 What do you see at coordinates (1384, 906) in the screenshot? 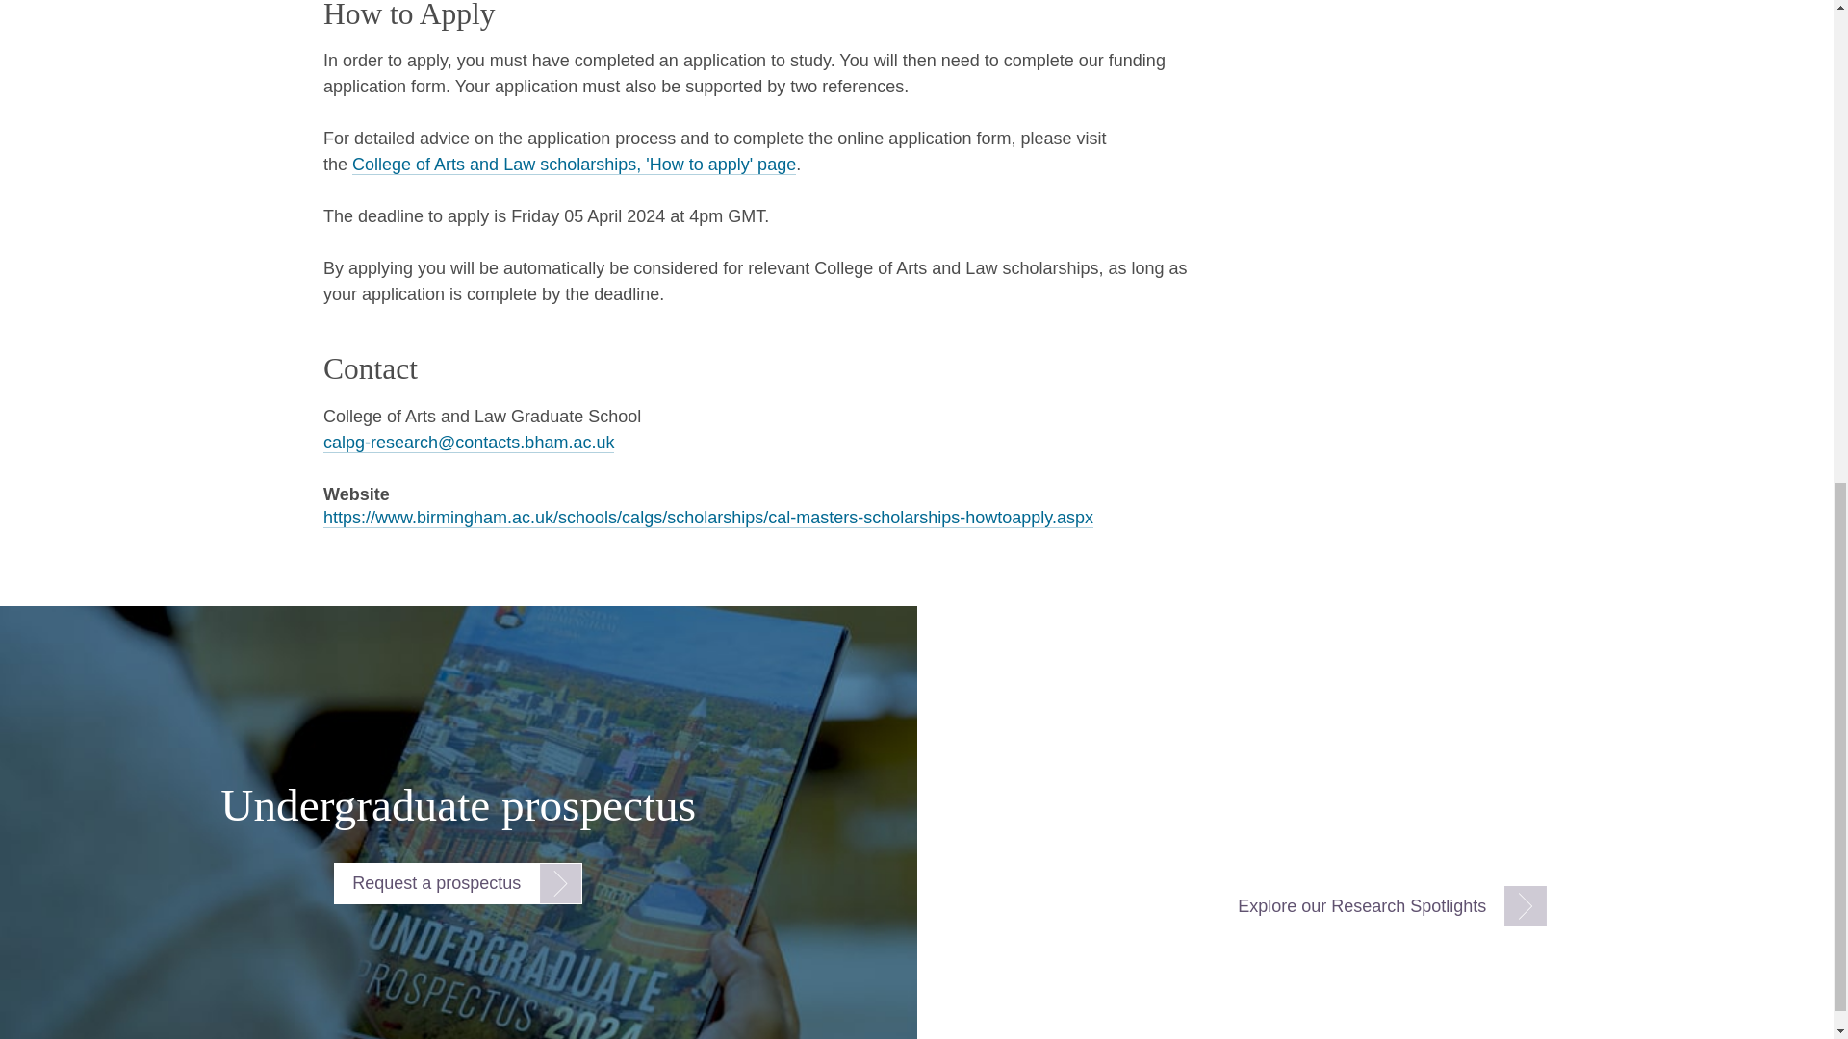
I see `Explore our Research Spotlights` at bounding box center [1384, 906].